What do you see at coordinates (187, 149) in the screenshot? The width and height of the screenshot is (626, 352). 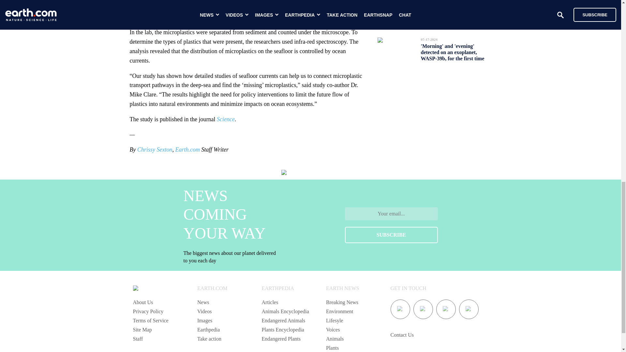 I see `Earth.com` at bounding box center [187, 149].